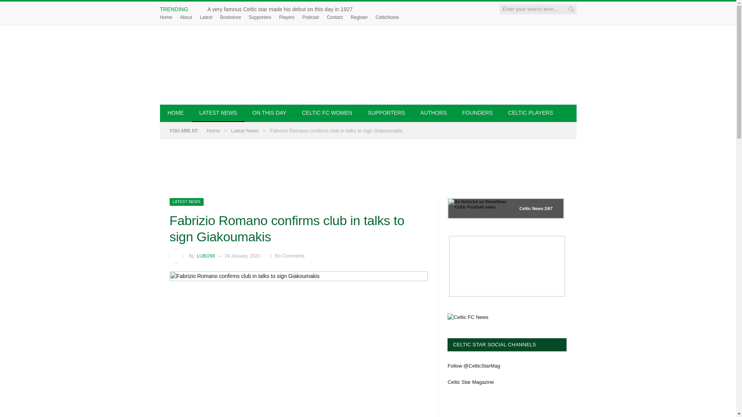  I want to click on CelticNoise, so click(387, 17).